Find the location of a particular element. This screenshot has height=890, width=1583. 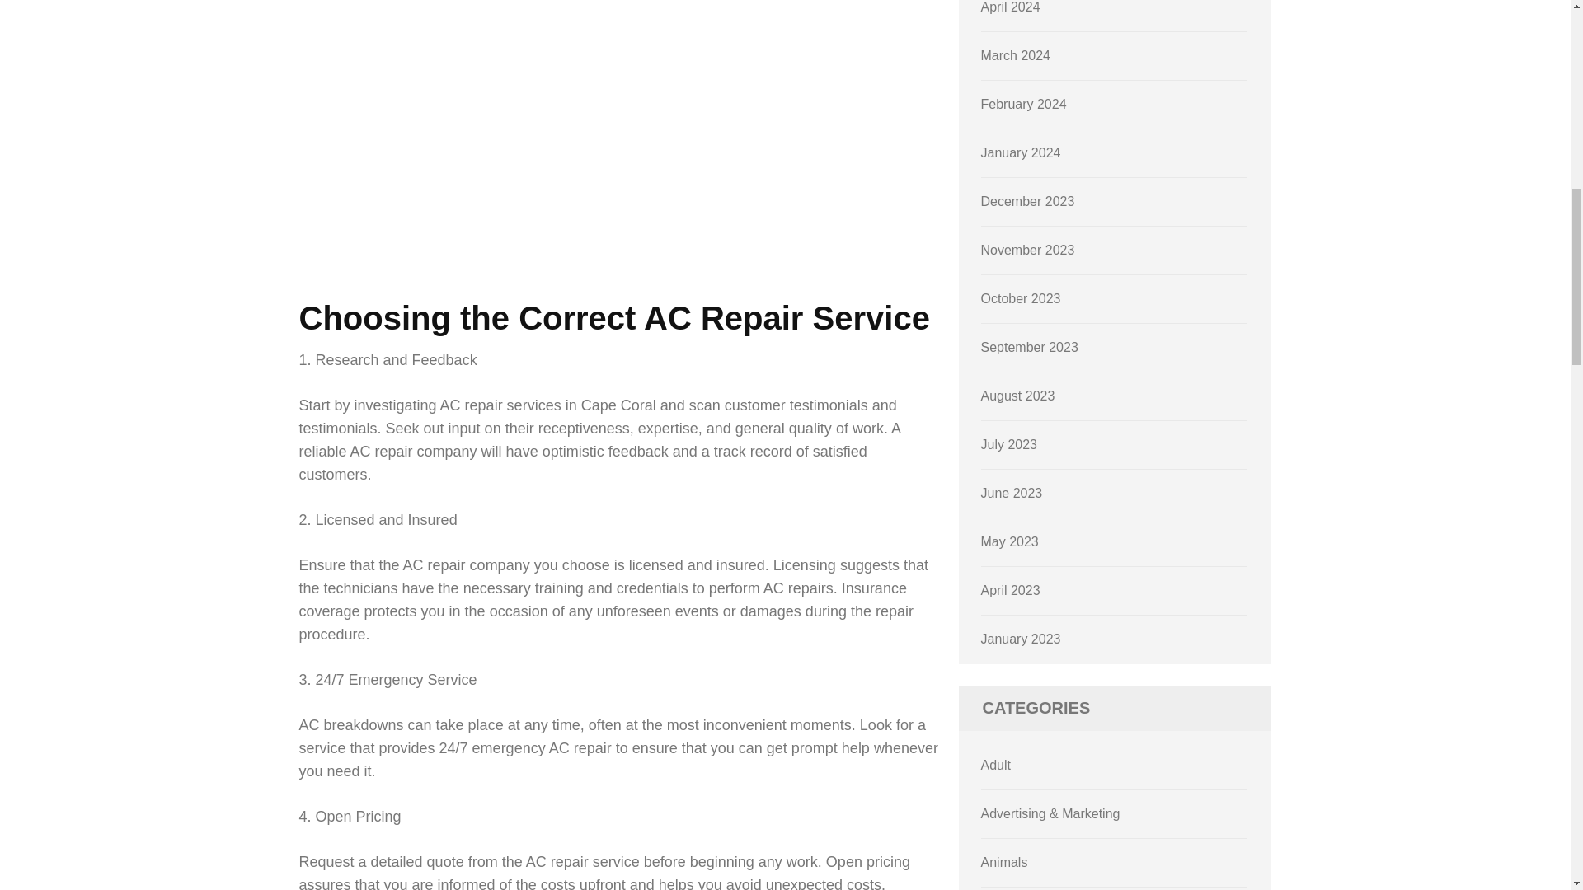

April 2023 is located at coordinates (1011, 590).